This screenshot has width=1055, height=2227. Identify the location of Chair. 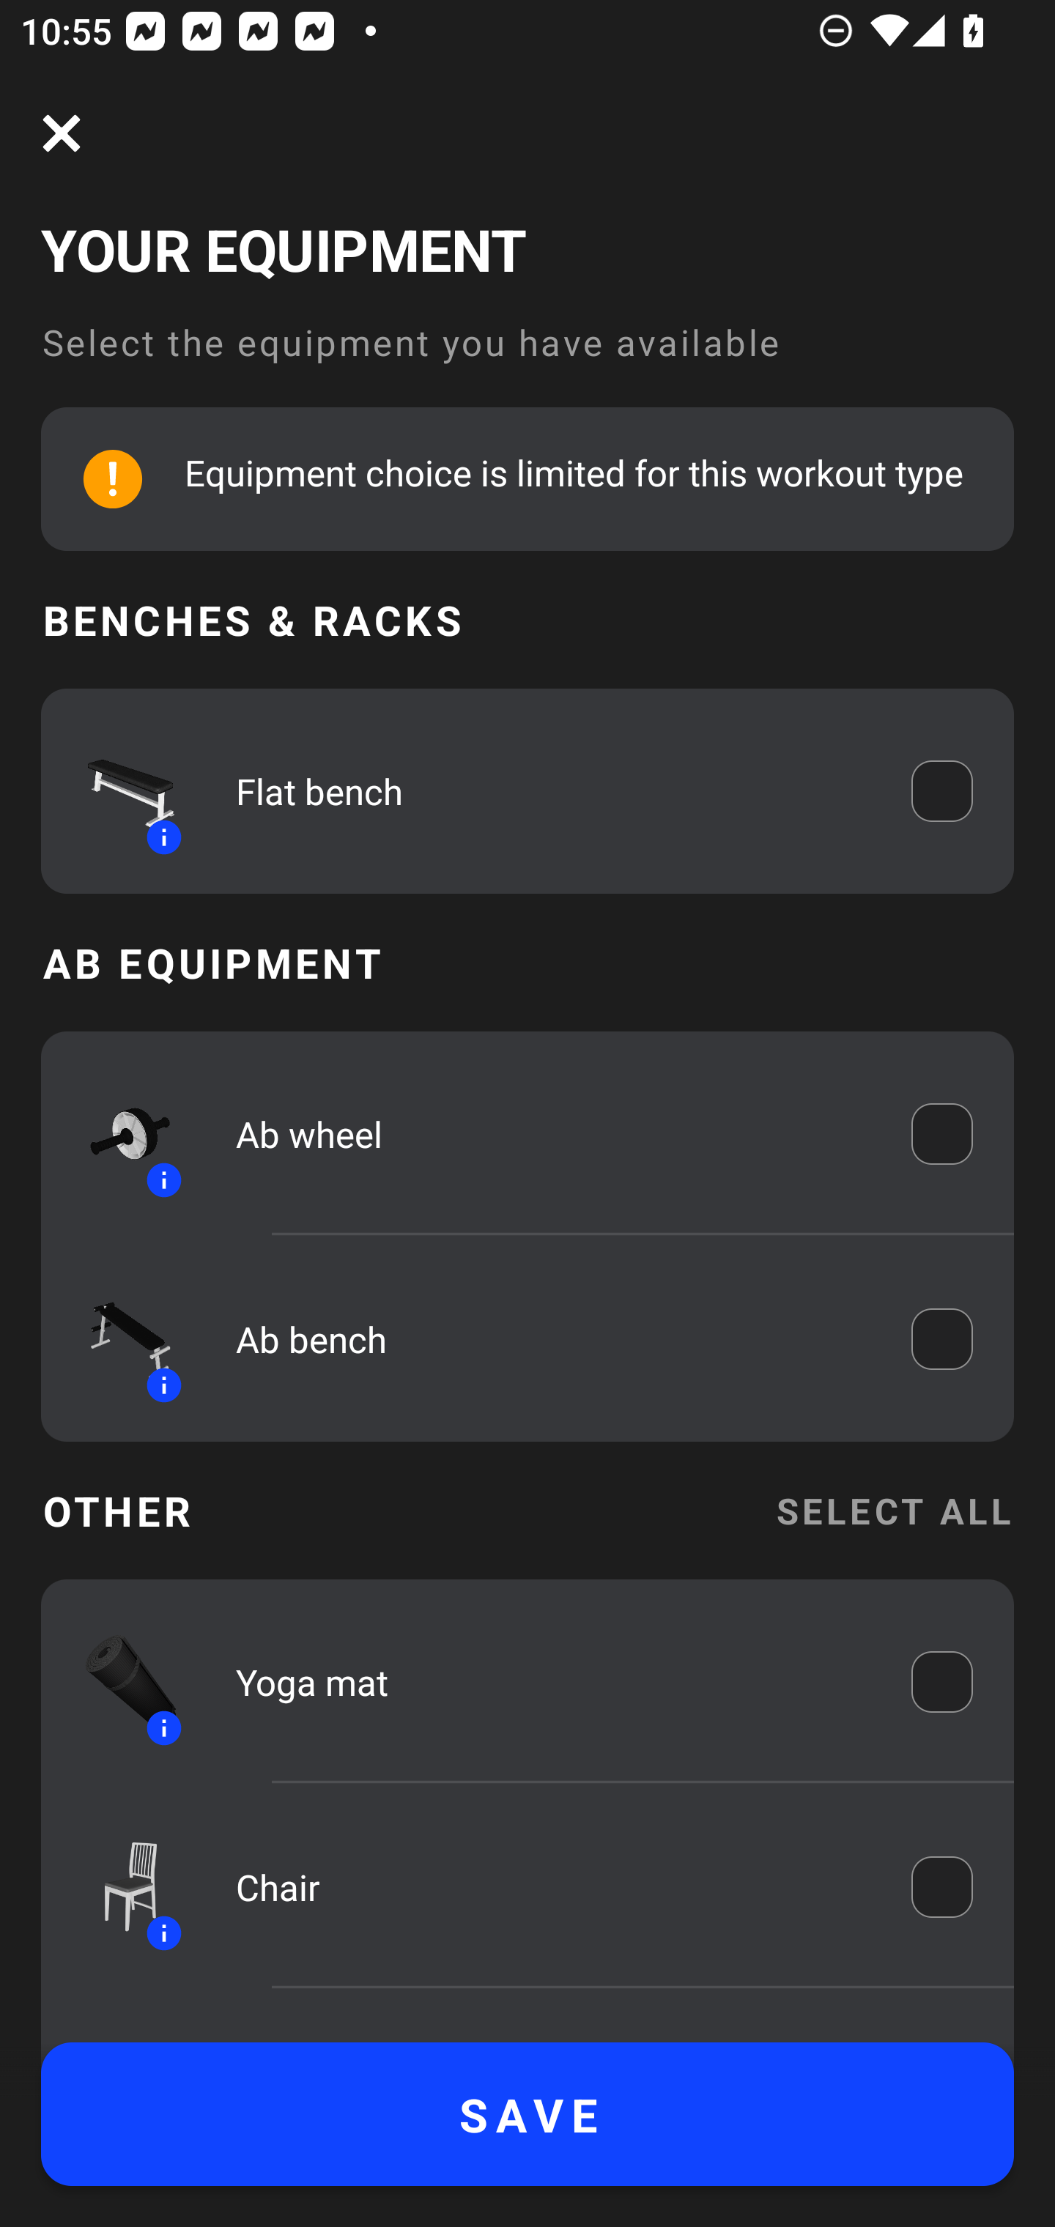
(553, 1887).